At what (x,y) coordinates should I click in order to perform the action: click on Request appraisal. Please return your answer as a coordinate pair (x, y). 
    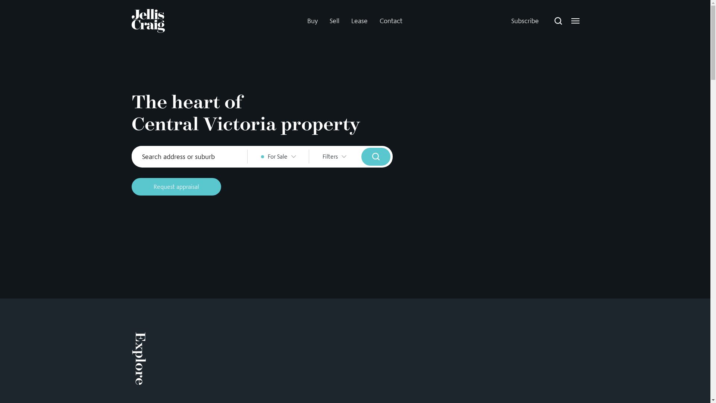
    Looking at the image, I should click on (176, 187).